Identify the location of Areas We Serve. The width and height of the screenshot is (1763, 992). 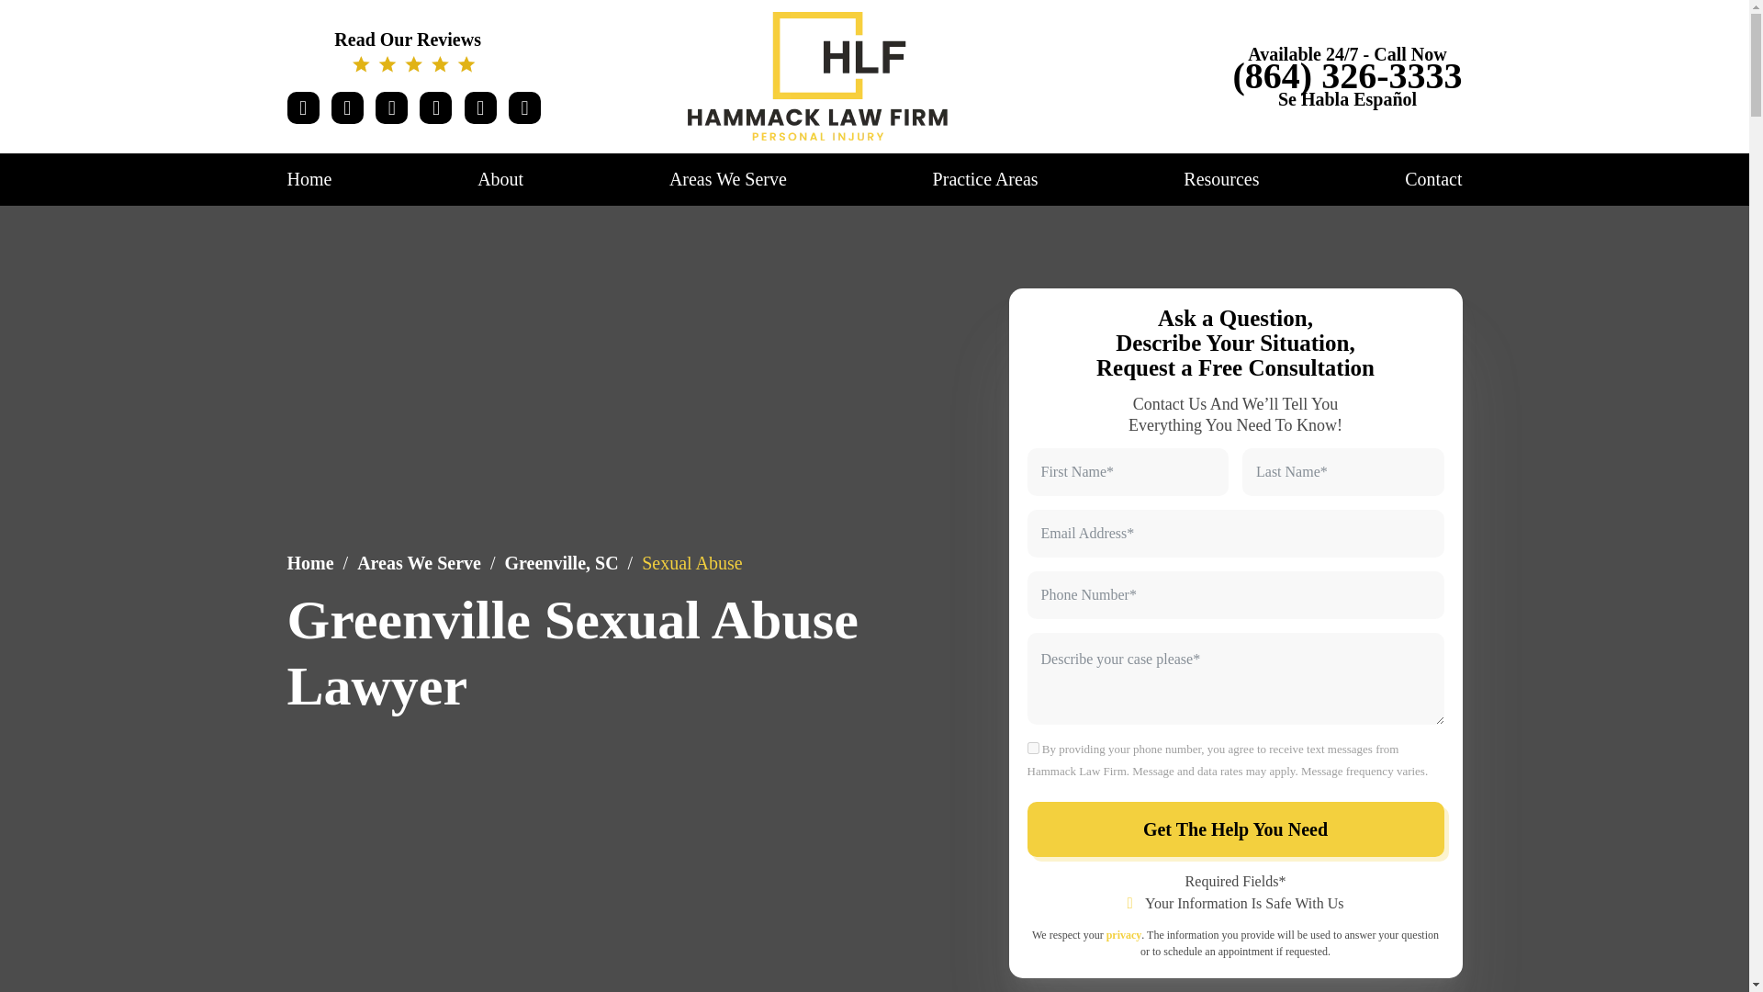
(727, 178).